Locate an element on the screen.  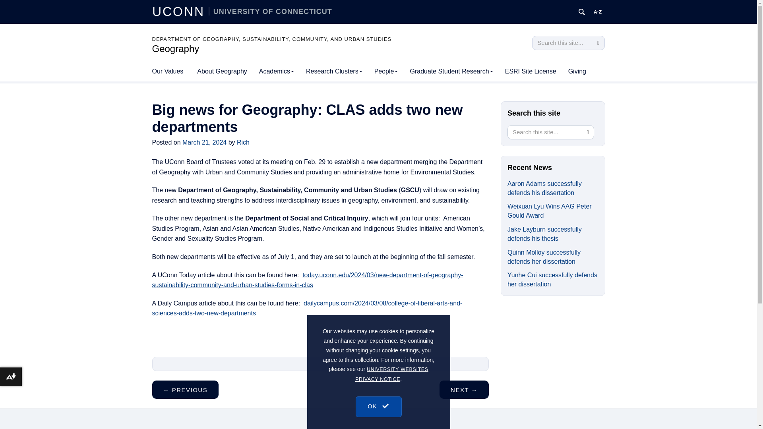
Research Clusters is located at coordinates (334, 71).